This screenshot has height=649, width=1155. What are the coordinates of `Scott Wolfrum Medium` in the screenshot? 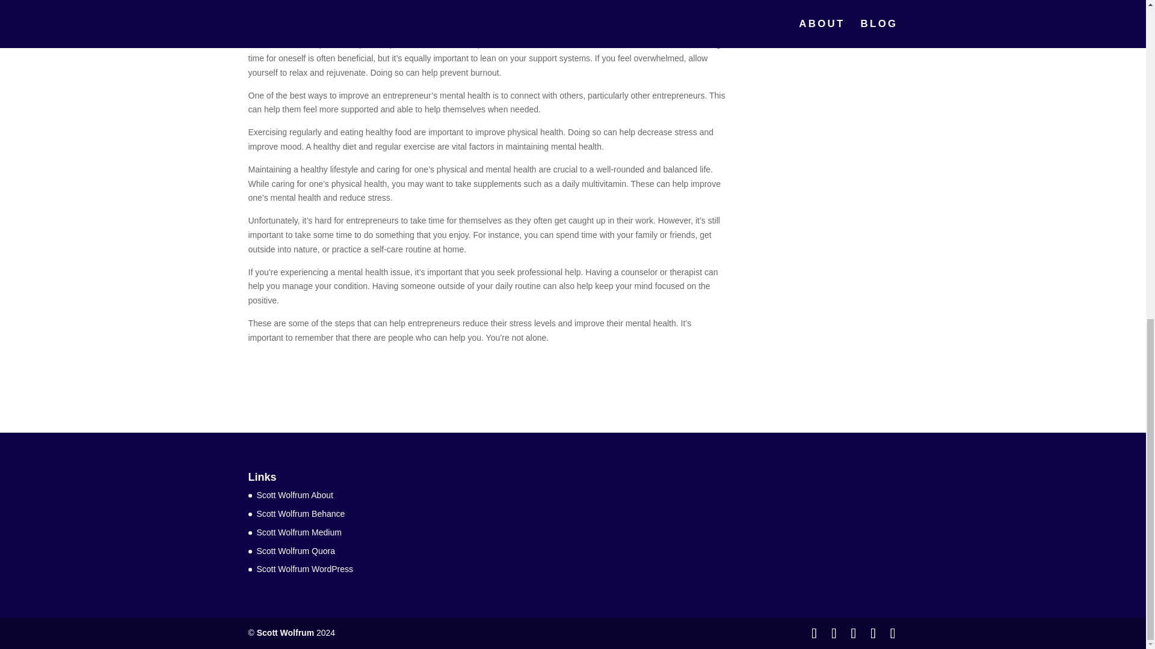 It's located at (298, 532).